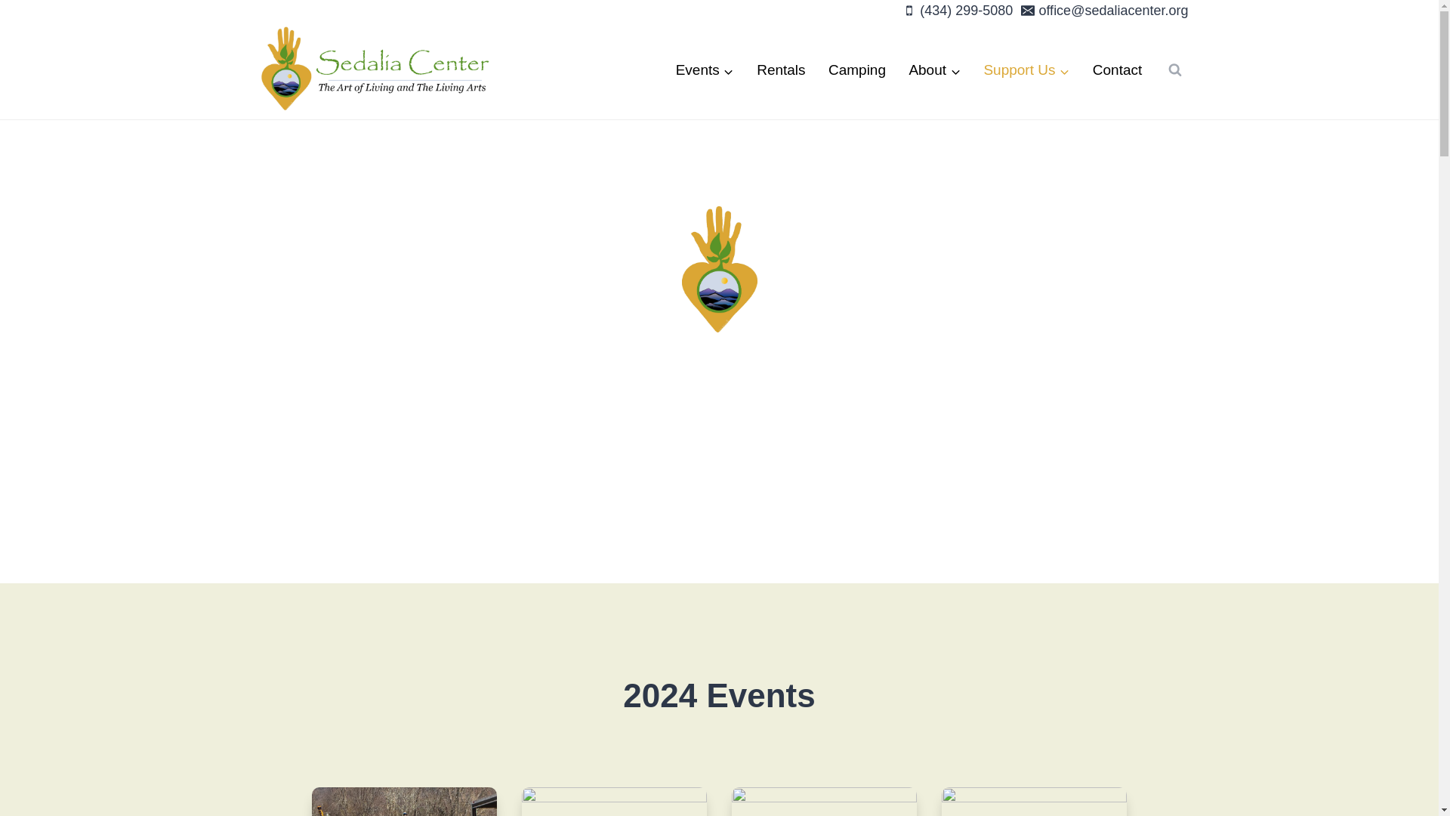 The image size is (1450, 816). I want to click on About, so click(934, 70).